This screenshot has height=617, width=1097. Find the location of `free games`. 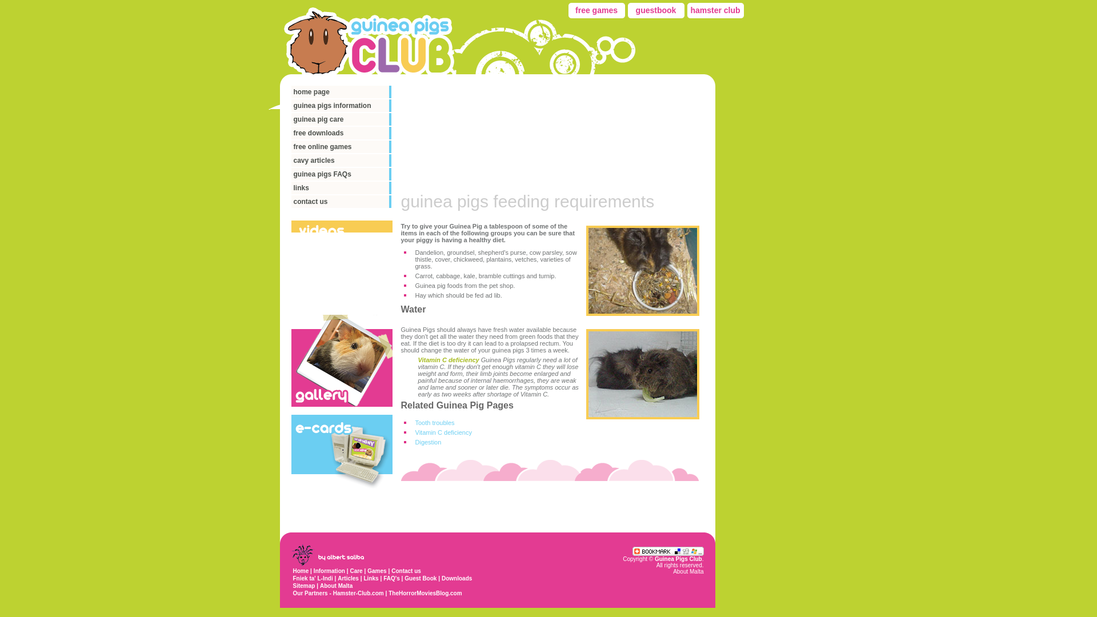

free games is located at coordinates (596, 10).